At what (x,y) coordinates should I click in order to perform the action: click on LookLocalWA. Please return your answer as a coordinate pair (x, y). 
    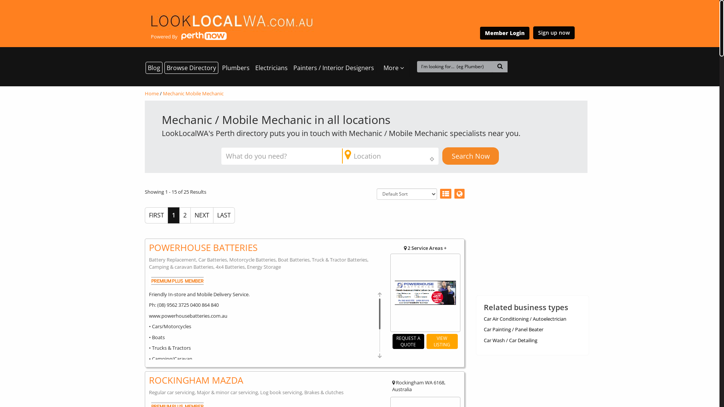
    Looking at the image, I should click on (231, 22).